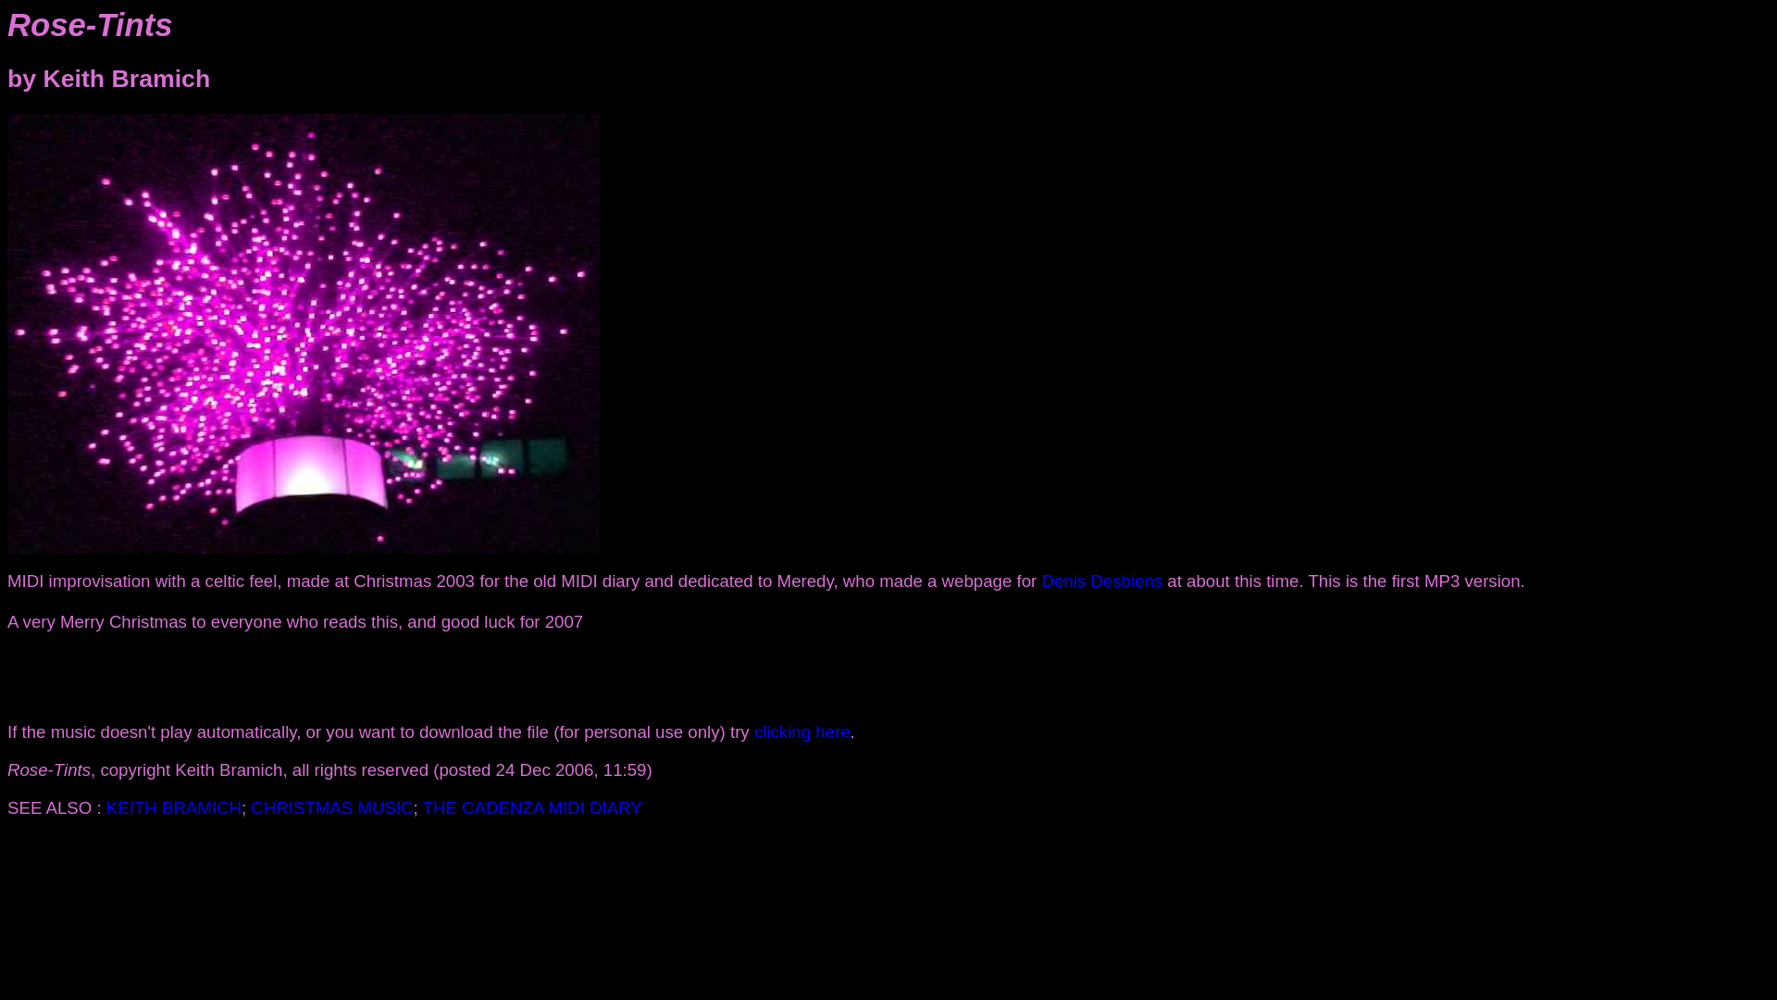 The height and width of the screenshot is (1000, 1777). What do you see at coordinates (331, 807) in the screenshot?
I see `CHRISTMAS MUSIC` at bounding box center [331, 807].